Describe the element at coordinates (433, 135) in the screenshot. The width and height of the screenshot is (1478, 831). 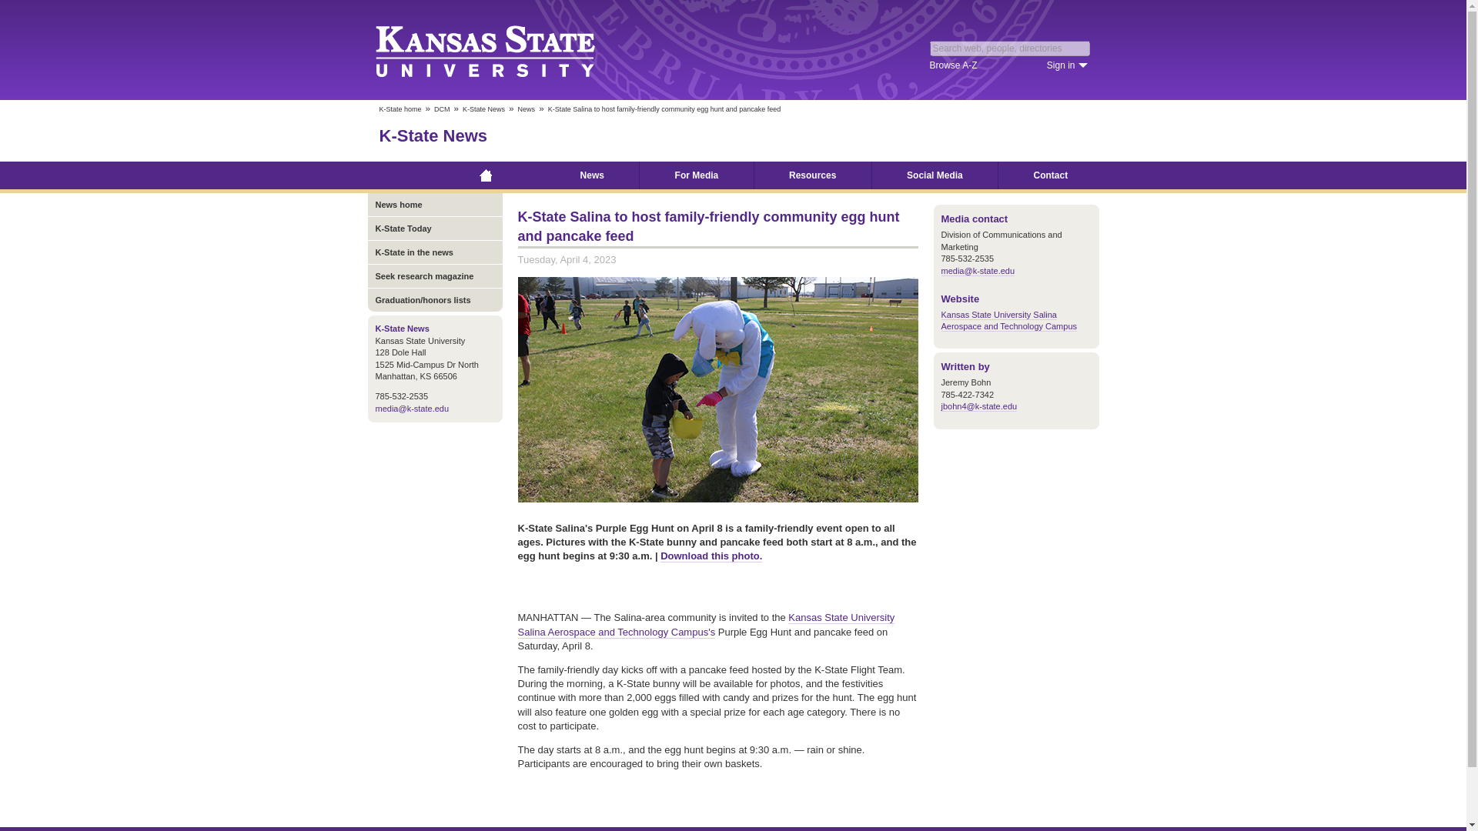
I see `K-State News` at that location.